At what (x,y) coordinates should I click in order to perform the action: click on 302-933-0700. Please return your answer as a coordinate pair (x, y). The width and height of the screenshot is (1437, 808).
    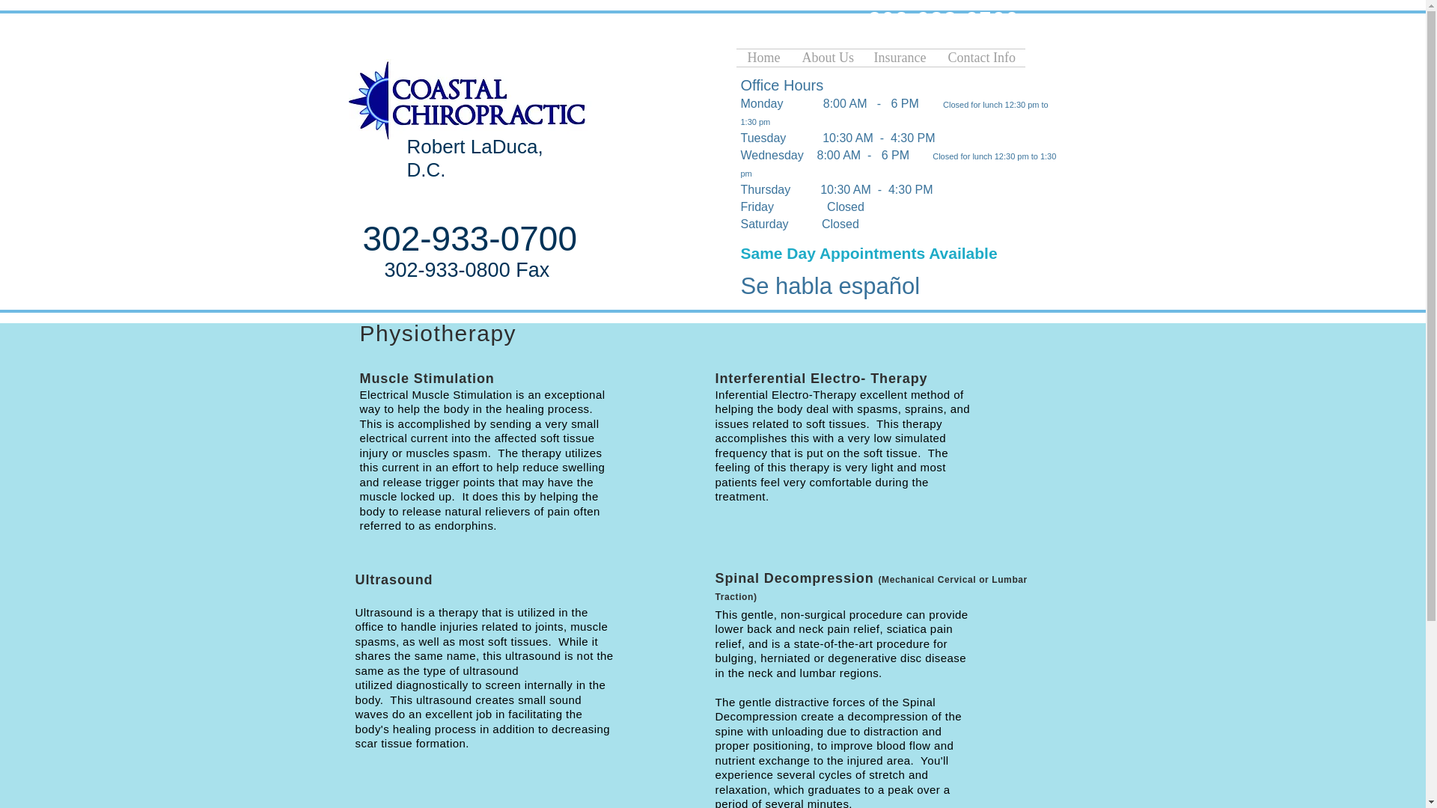
    Looking at the image, I should click on (943, 19).